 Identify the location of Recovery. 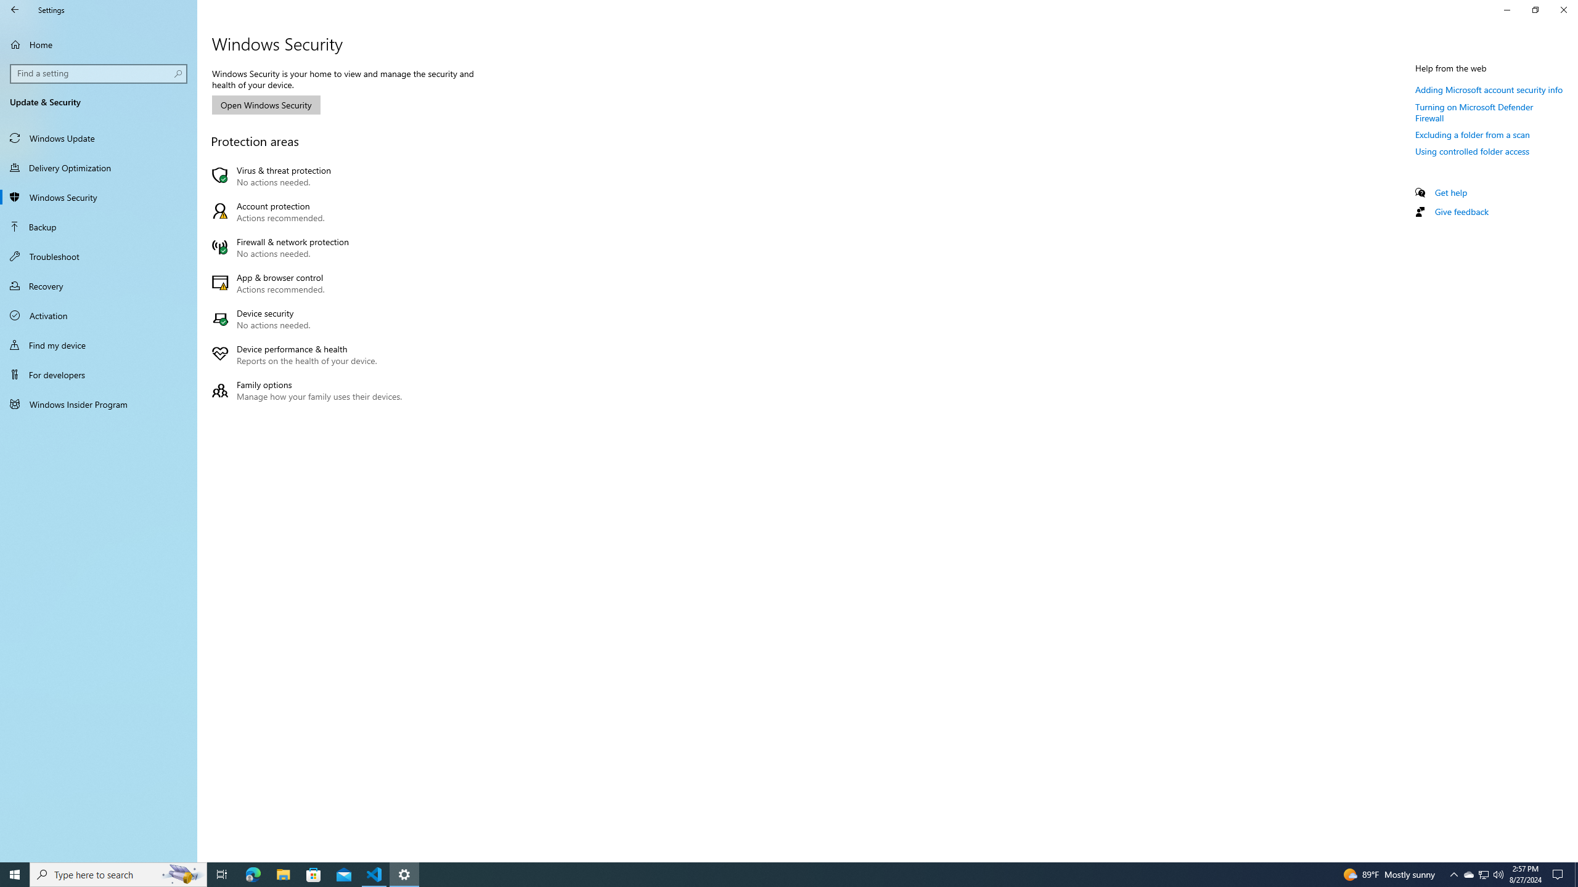
(99, 286).